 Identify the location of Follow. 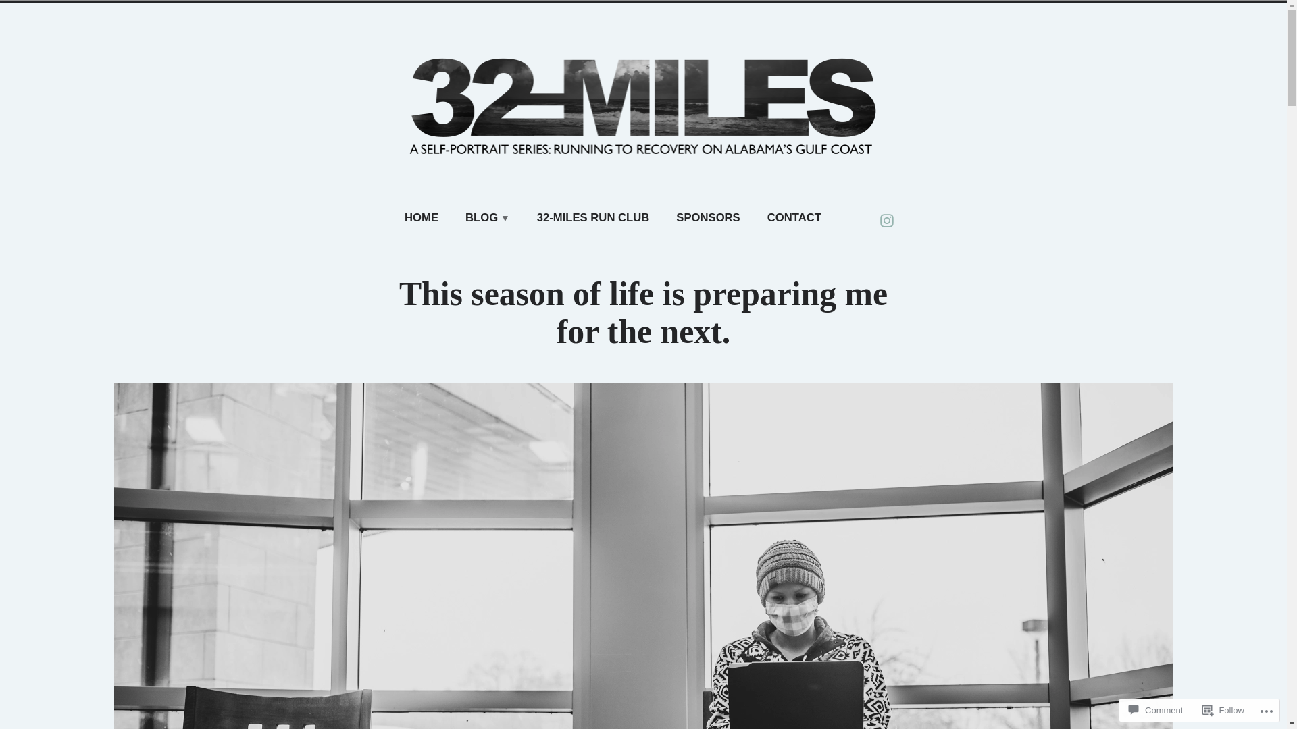
(1223, 710).